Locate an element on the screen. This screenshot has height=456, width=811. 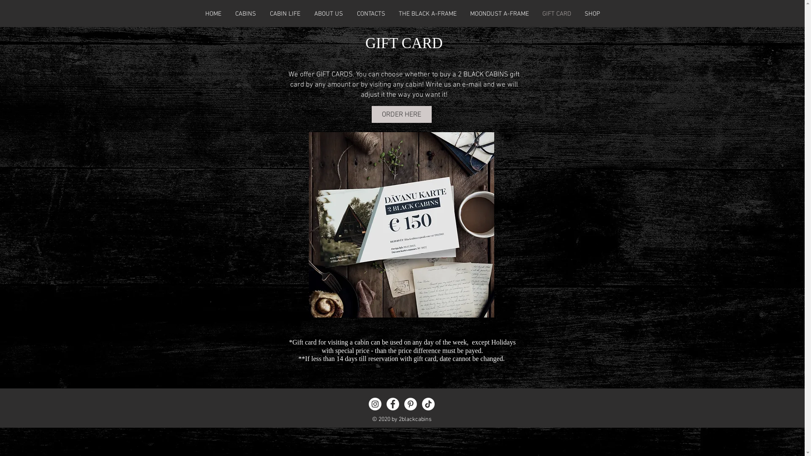
CABIN LIFE is located at coordinates (285, 14).